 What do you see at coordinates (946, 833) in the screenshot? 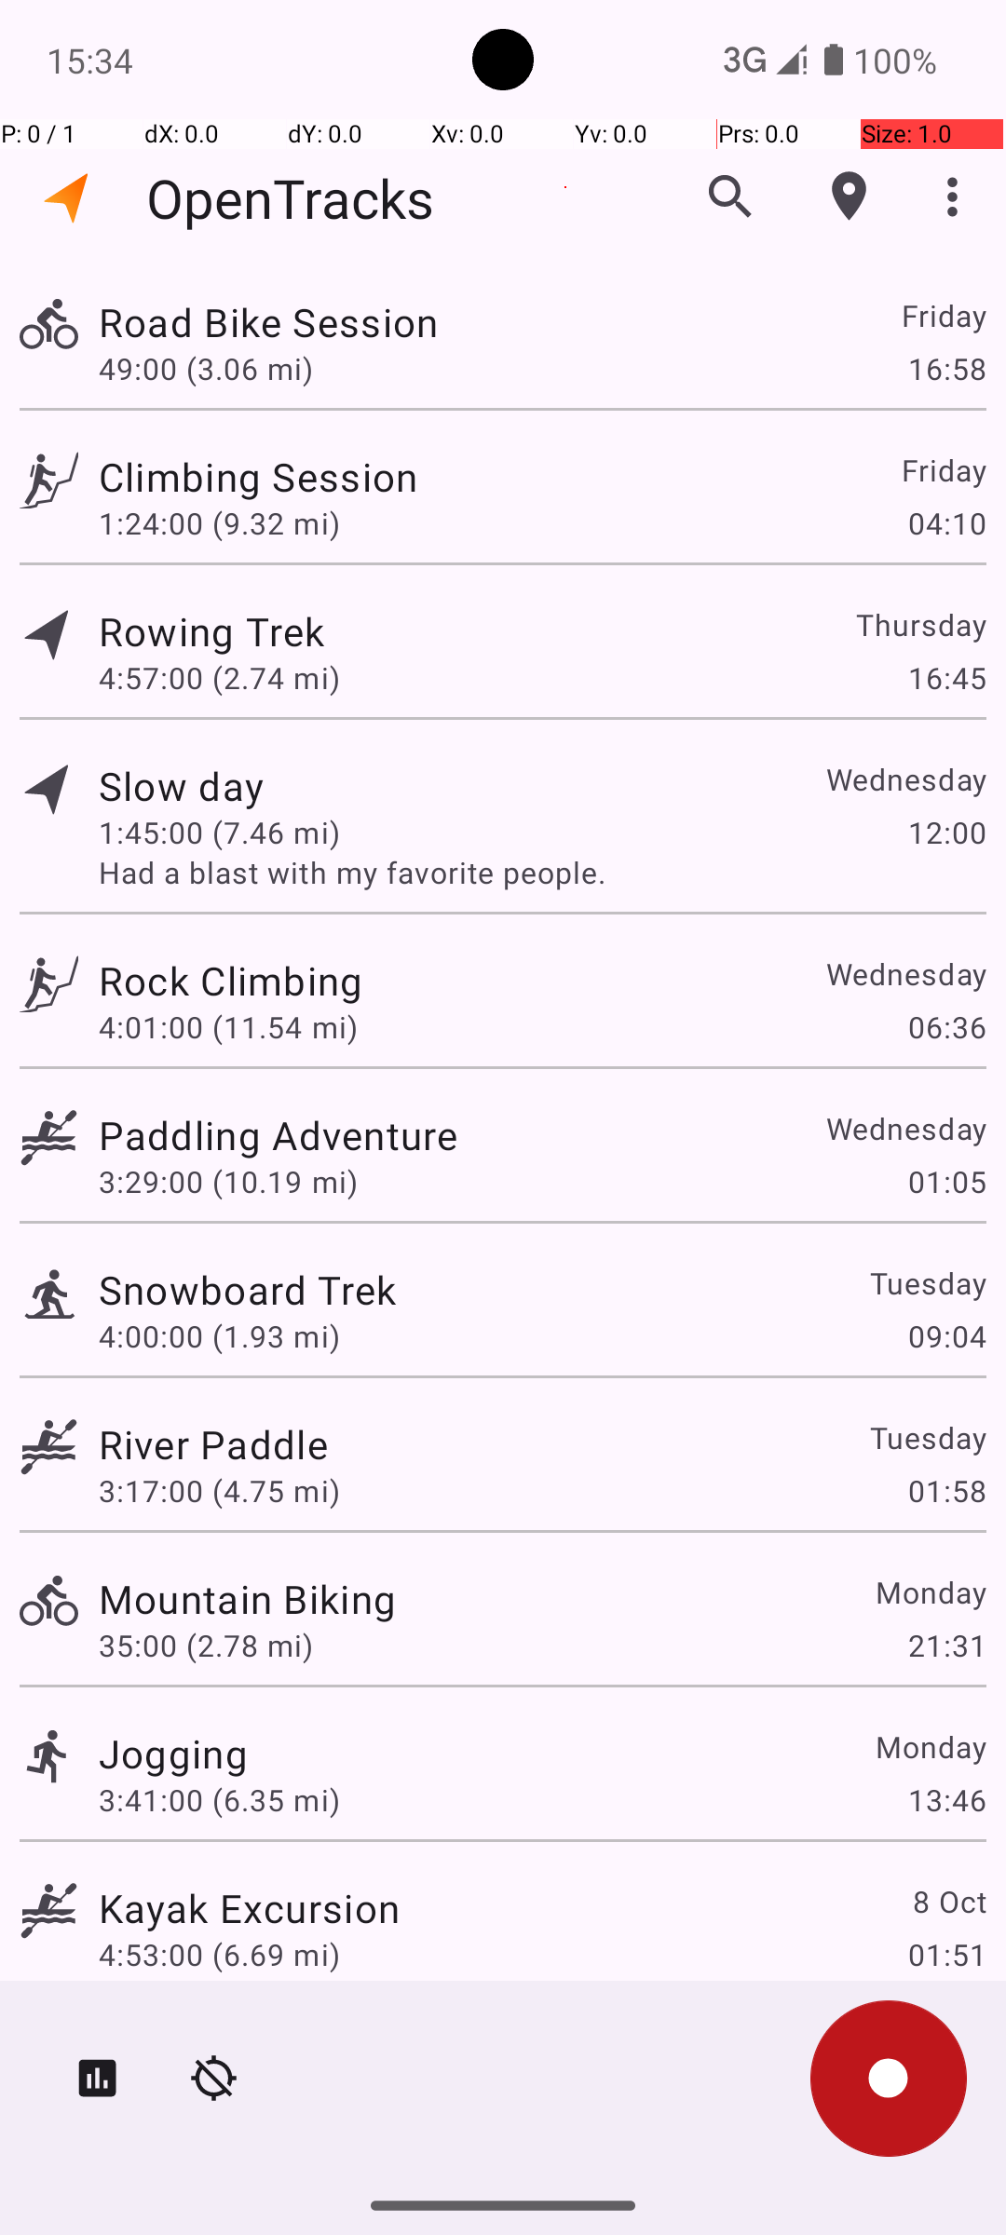
I see `12:00` at bounding box center [946, 833].